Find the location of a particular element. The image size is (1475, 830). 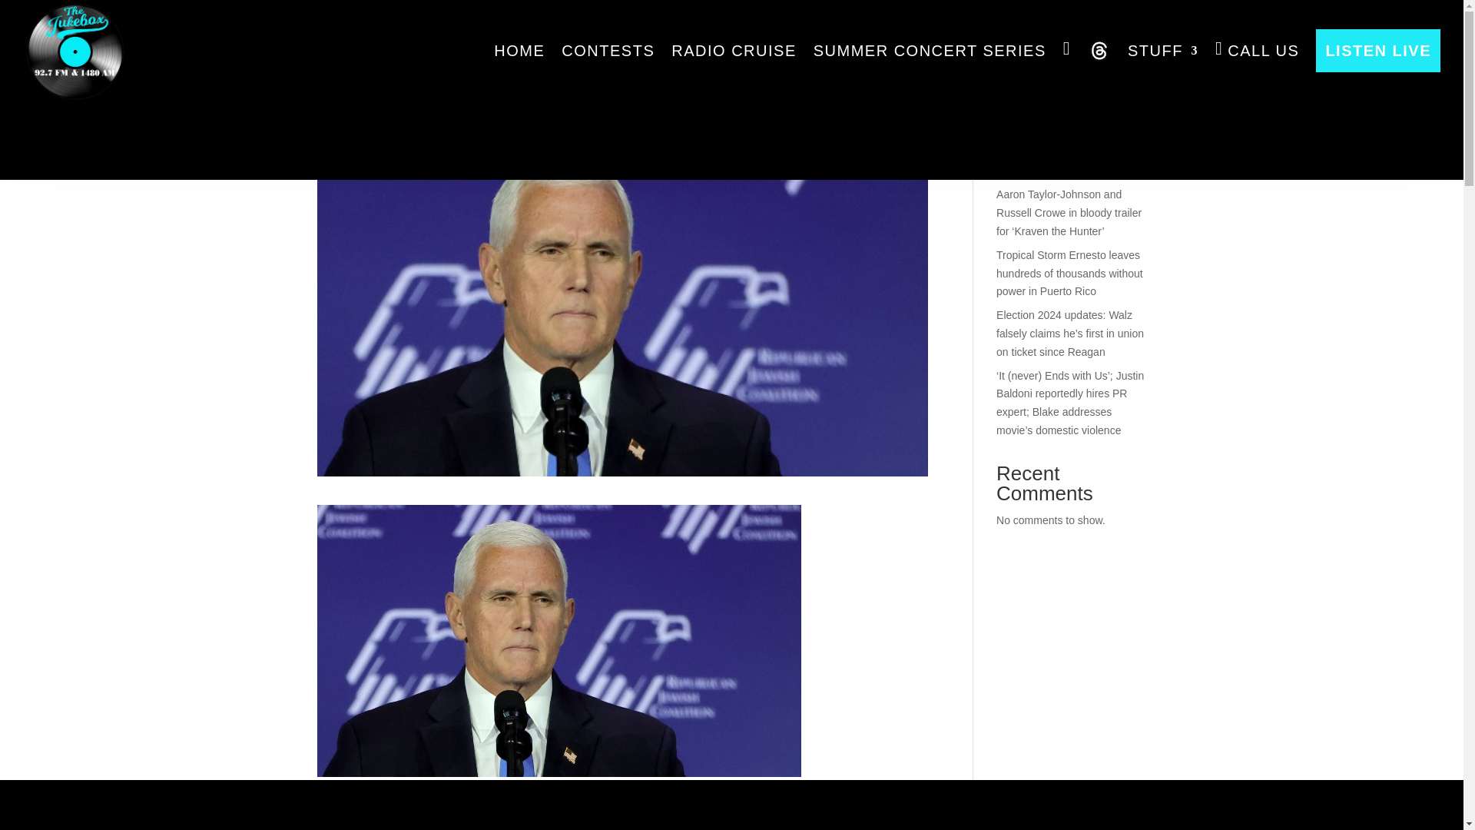

Search is located at coordinates (1122, 60).